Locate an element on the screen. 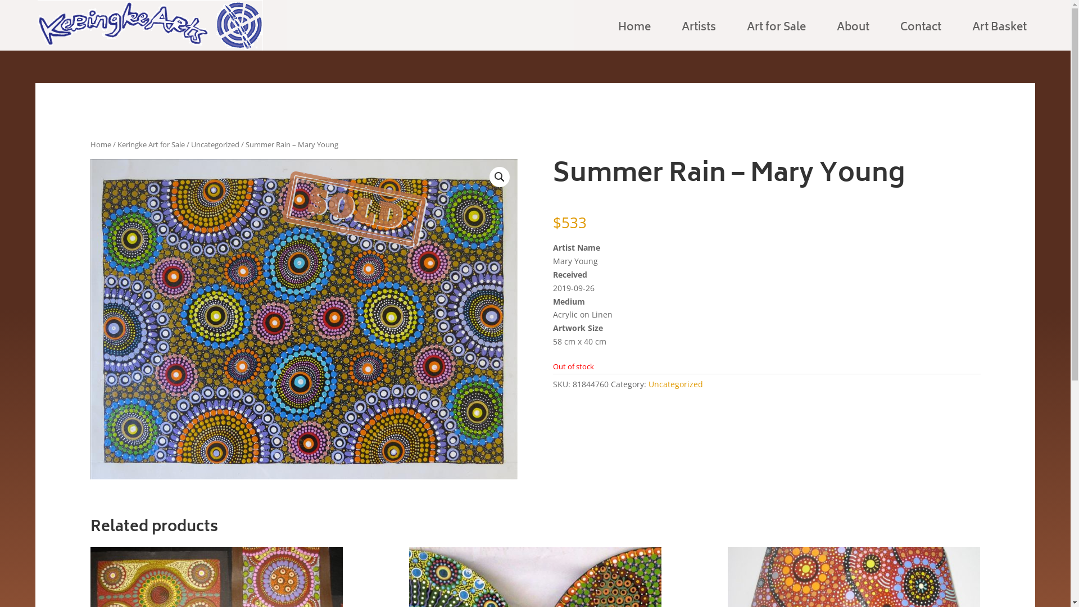 The height and width of the screenshot is (607, 1079). Contact is located at coordinates (921, 35).